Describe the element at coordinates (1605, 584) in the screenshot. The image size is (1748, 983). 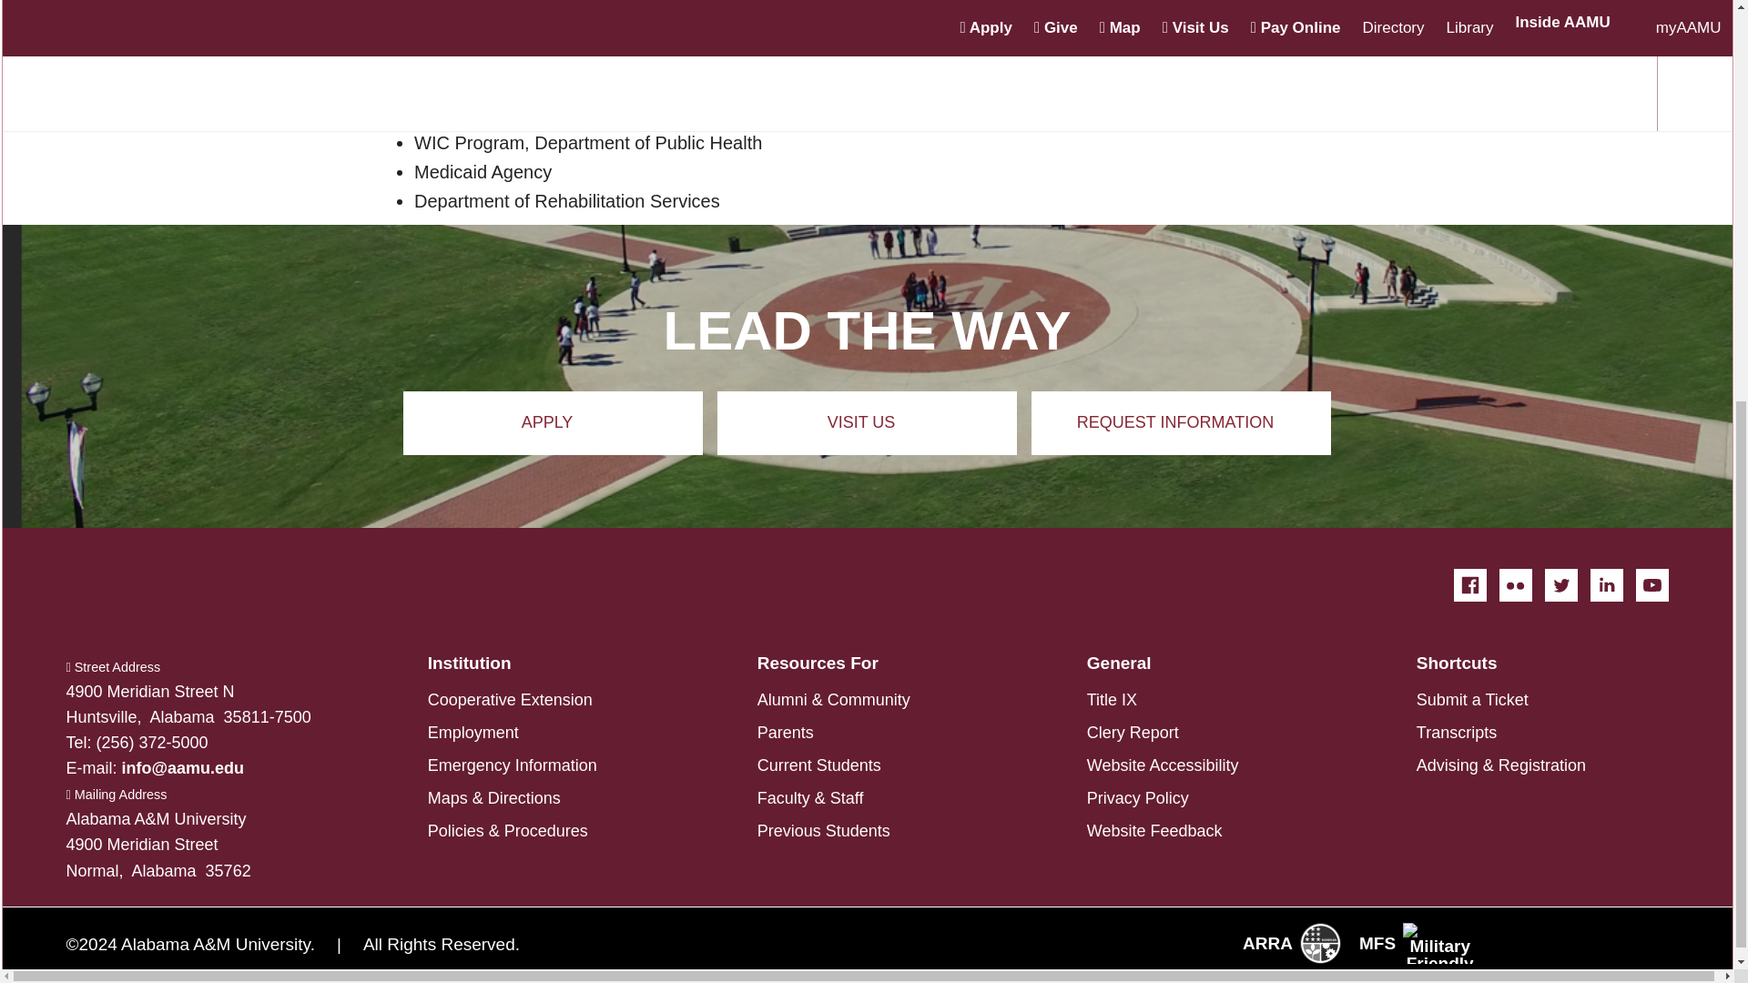
I see `LinkedIn` at that location.